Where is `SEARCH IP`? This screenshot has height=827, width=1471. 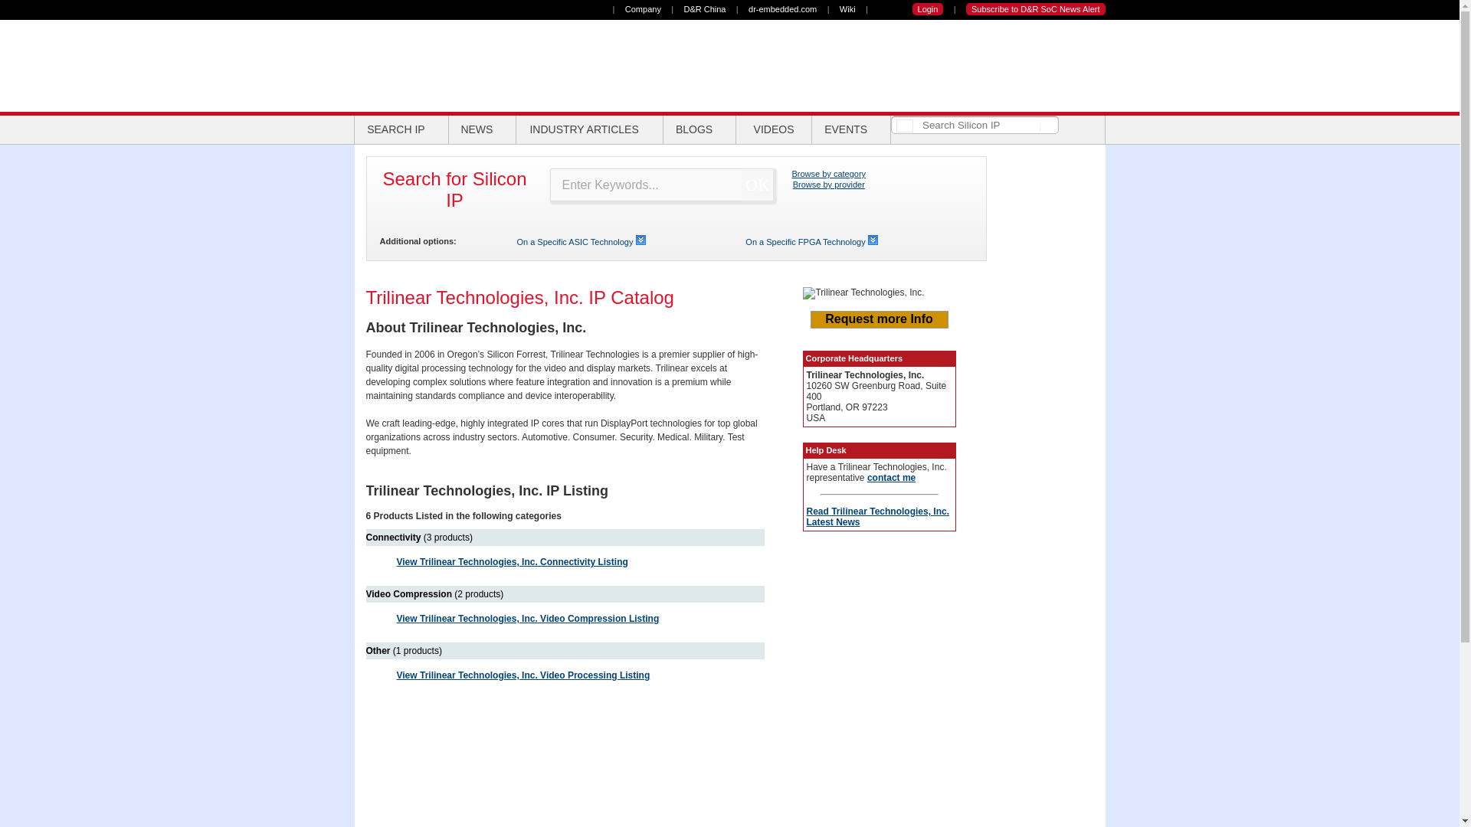
SEARCH IP is located at coordinates (401, 129).